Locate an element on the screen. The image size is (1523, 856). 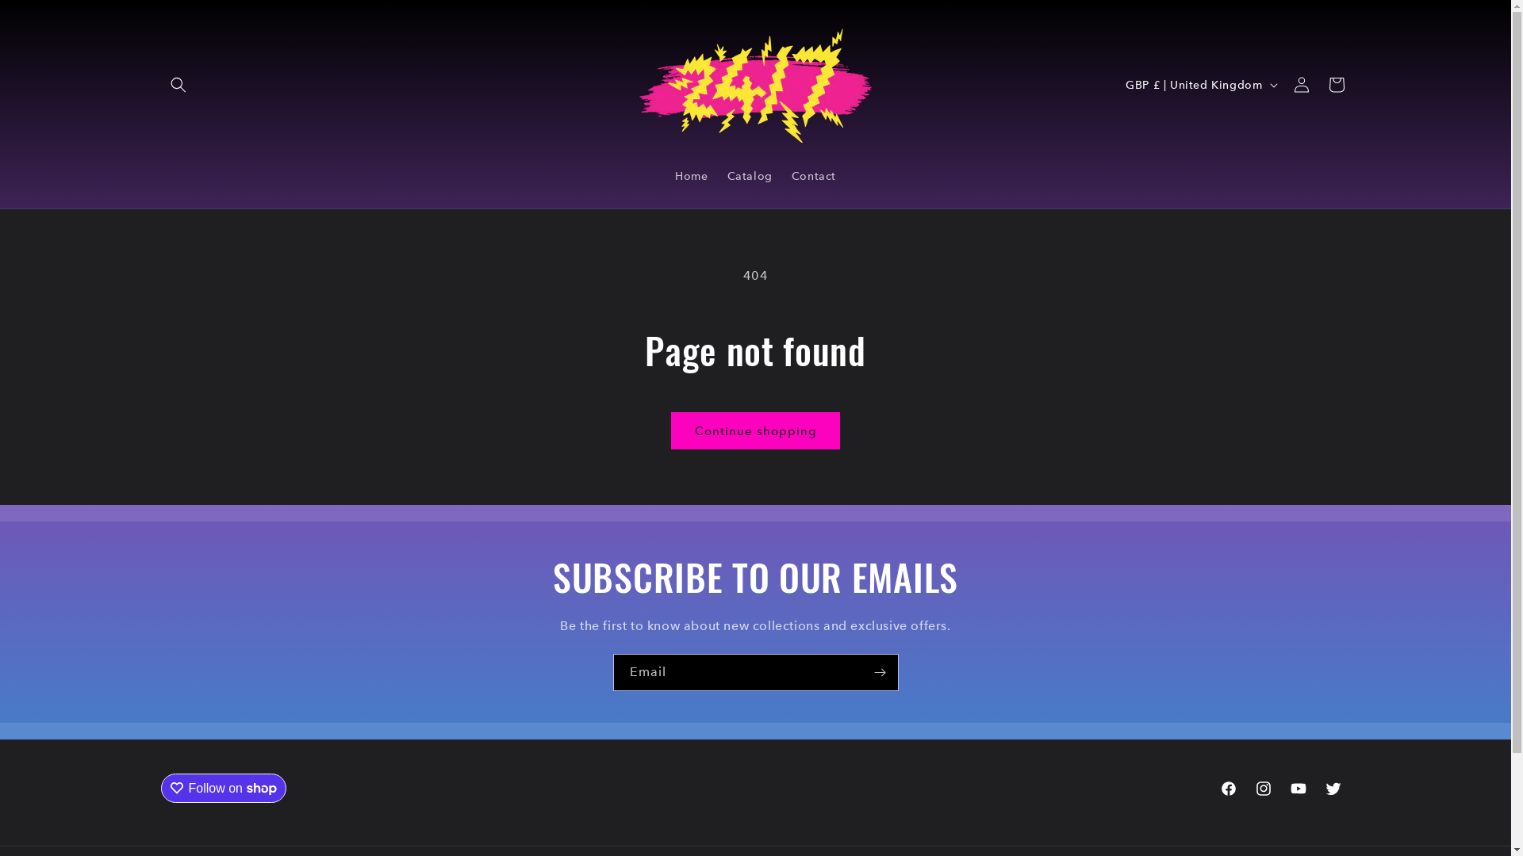
Instagram is located at coordinates (1263, 789).